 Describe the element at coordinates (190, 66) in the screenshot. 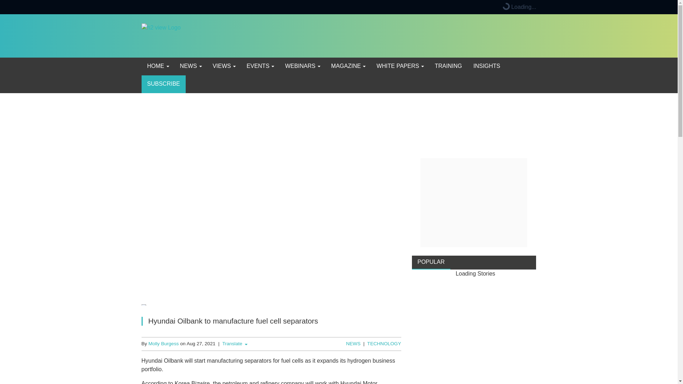

I see `News` at that location.